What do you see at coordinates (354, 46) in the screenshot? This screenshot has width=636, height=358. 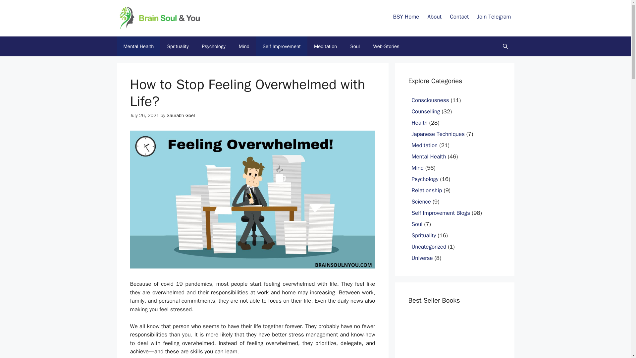 I see `Soul` at bounding box center [354, 46].